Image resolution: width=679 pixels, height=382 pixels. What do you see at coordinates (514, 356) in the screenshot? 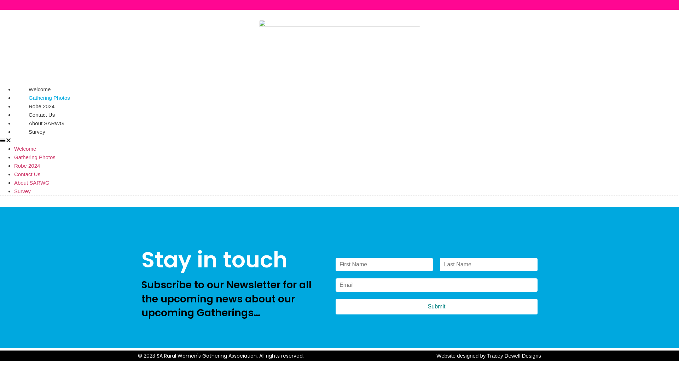
I see `Tracey Dewell Designs` at bounding box center [514, 356].